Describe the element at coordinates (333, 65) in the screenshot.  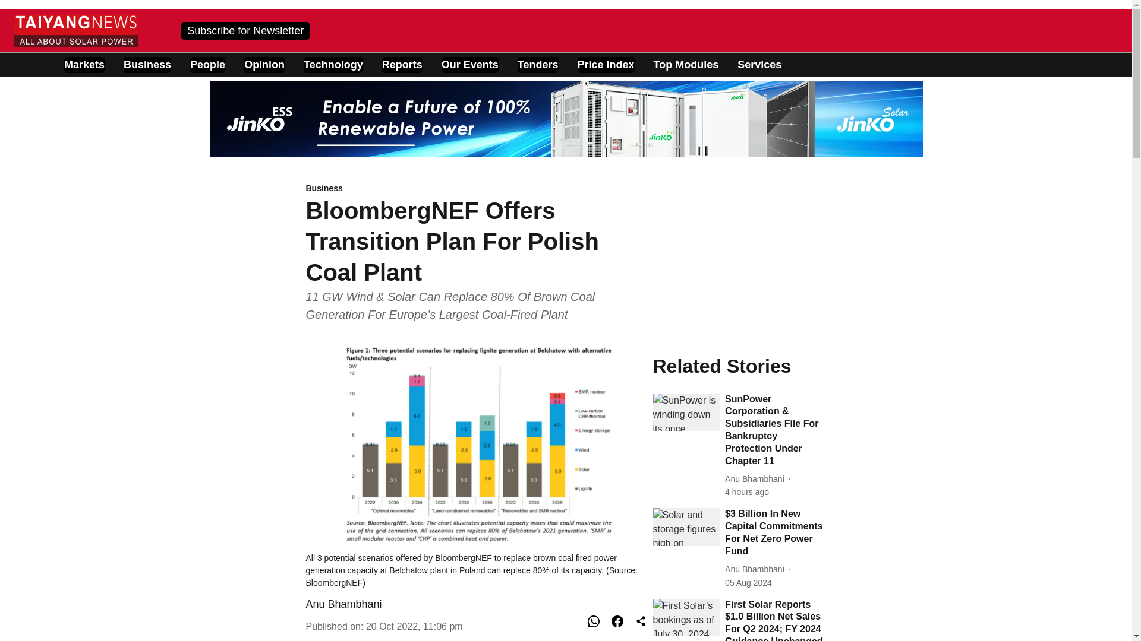
I see `Technology` at that location.